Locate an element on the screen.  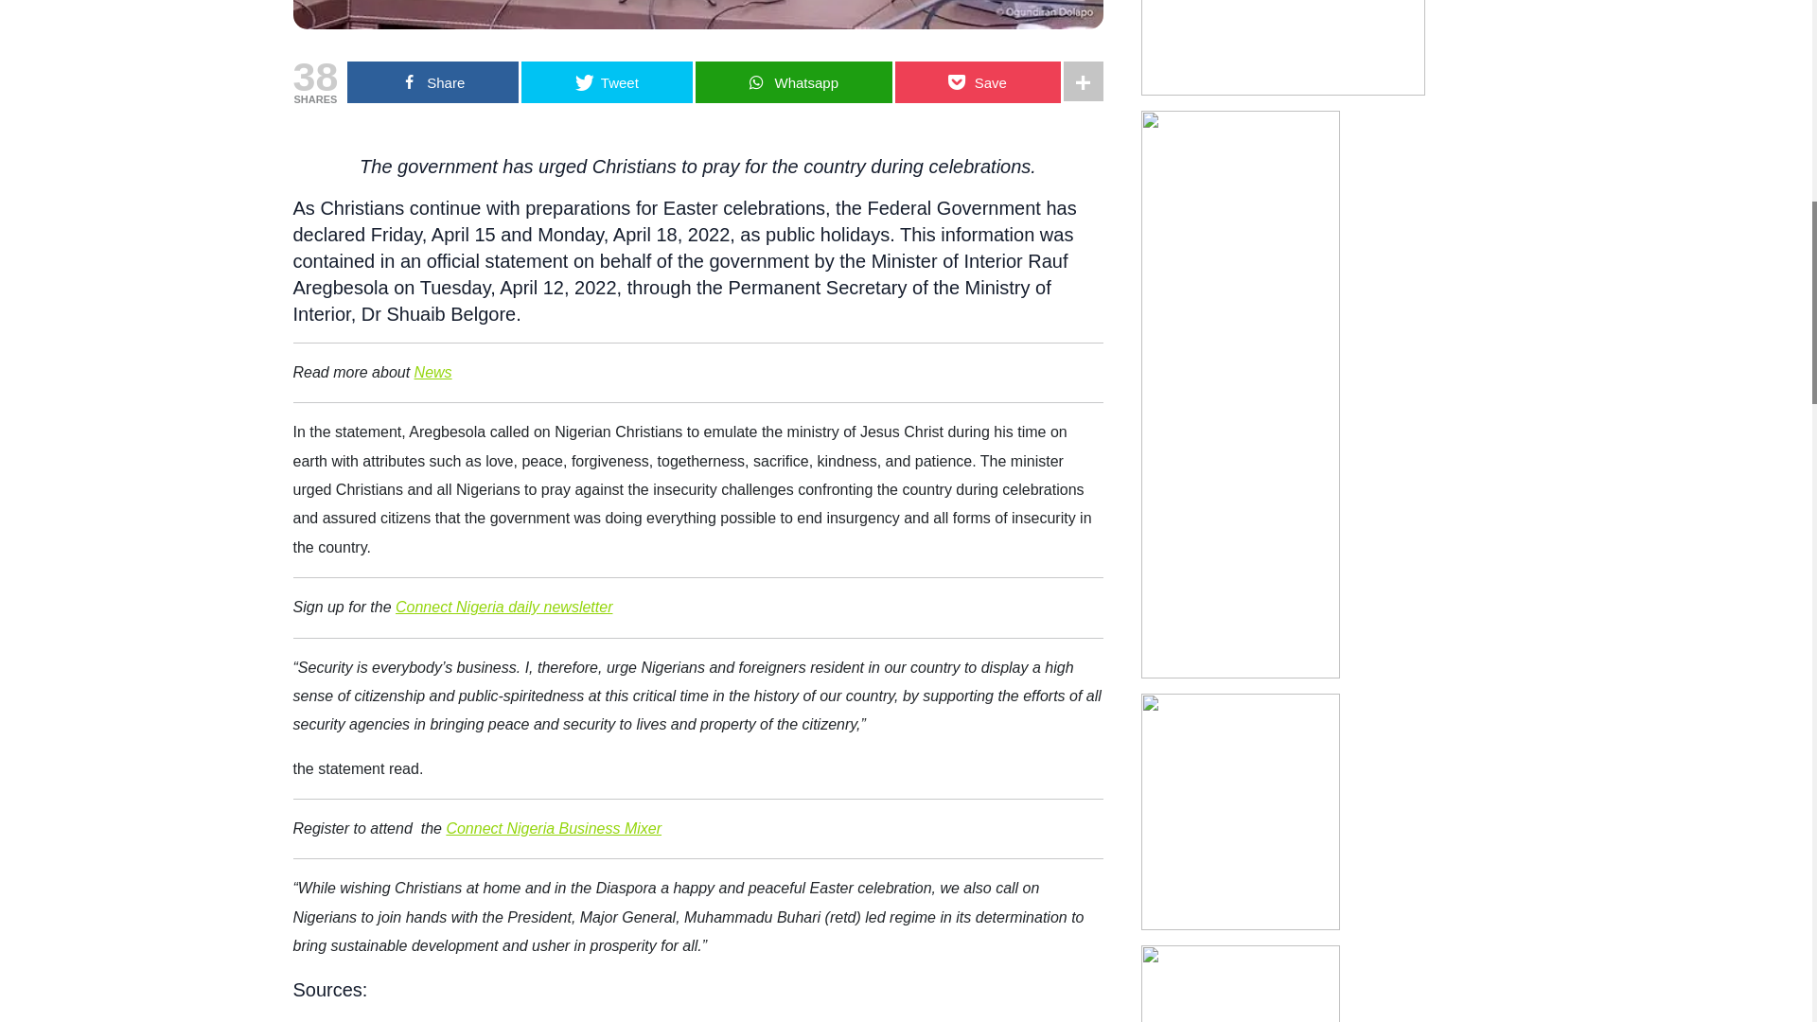
Save is located at coordinates (979, 81).